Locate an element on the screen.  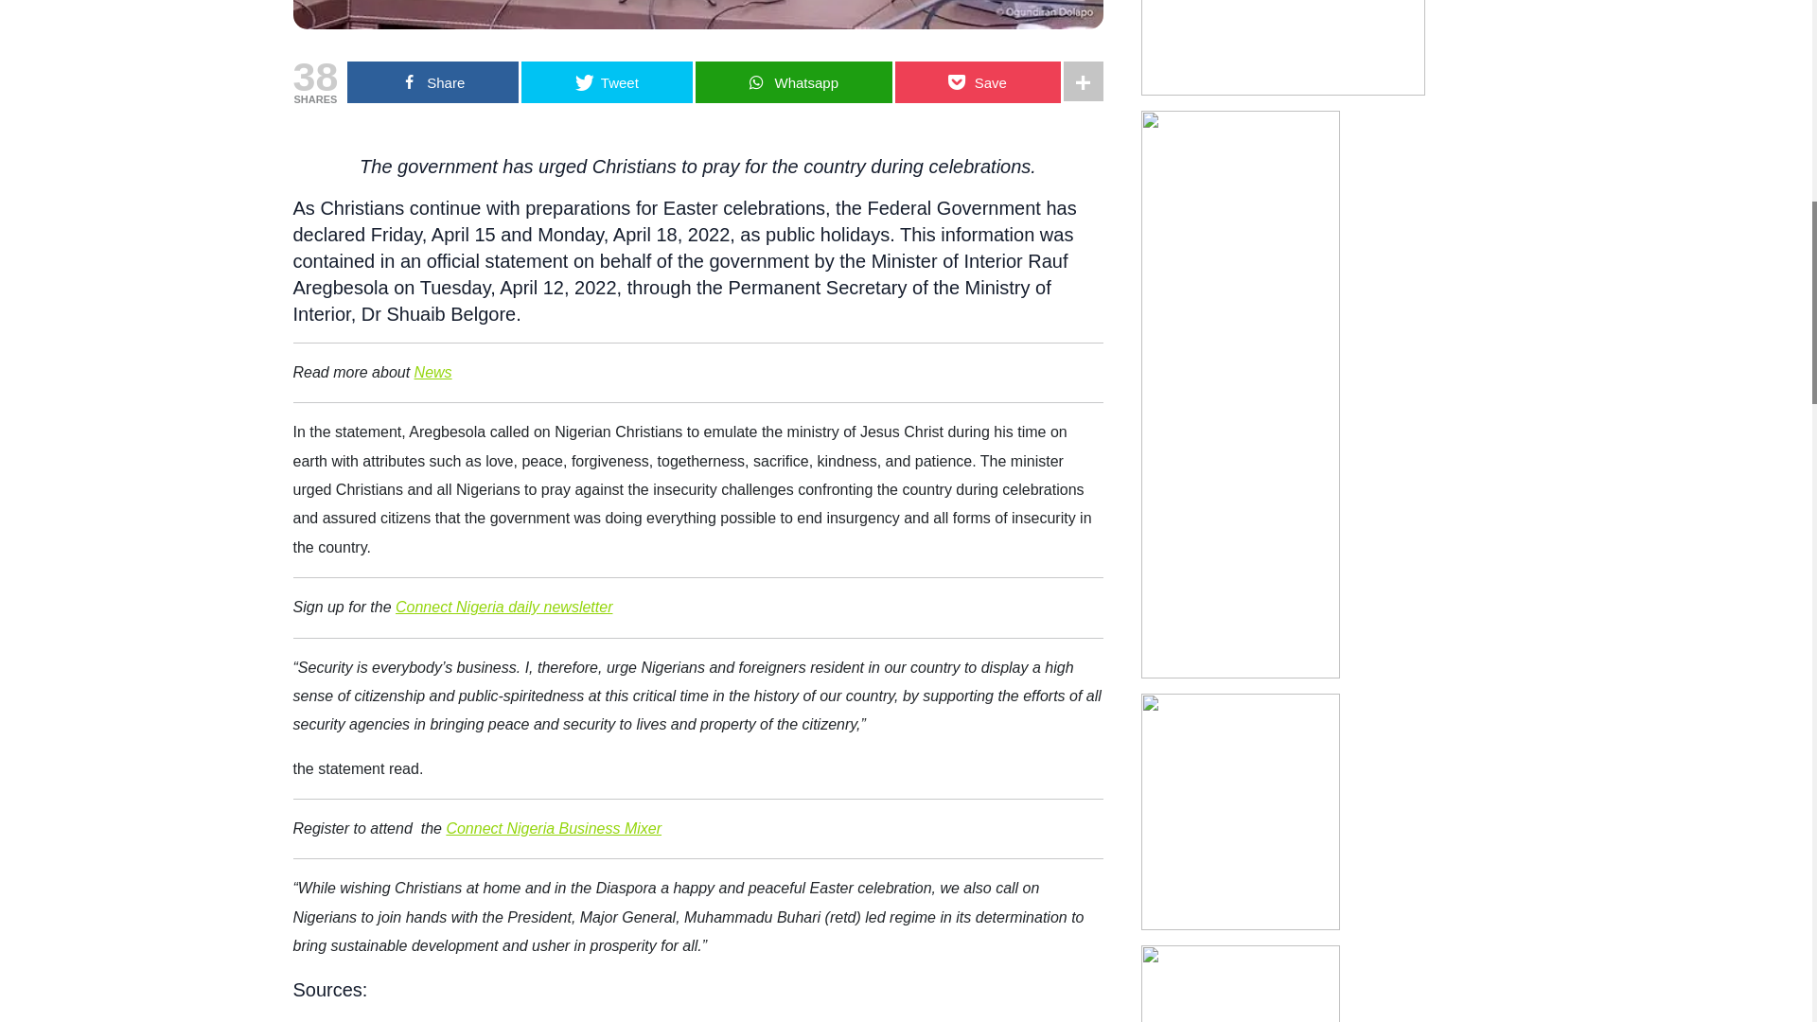
Save is located at coordinates (979, 81).